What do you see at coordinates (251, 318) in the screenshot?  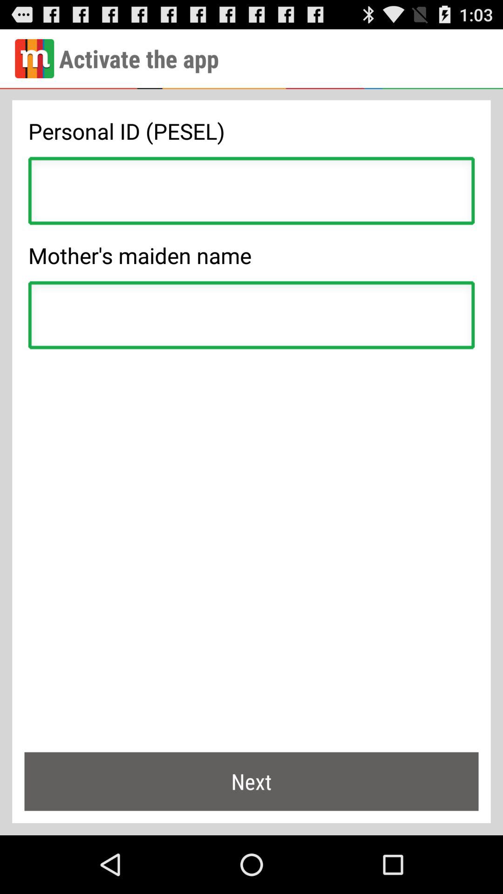 I see `input mother 's maiden name` at bounding box center [251, 318].